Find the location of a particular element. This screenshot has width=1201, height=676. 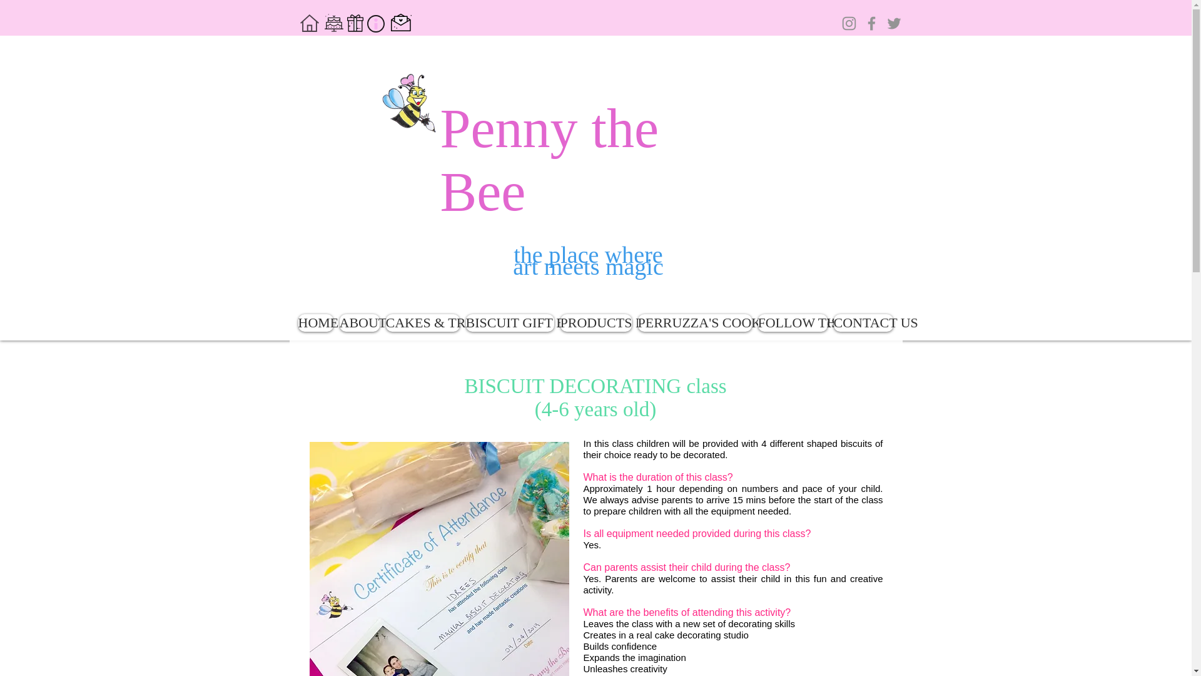

PRODUCTS INFO is located at coordinates (595, 323).